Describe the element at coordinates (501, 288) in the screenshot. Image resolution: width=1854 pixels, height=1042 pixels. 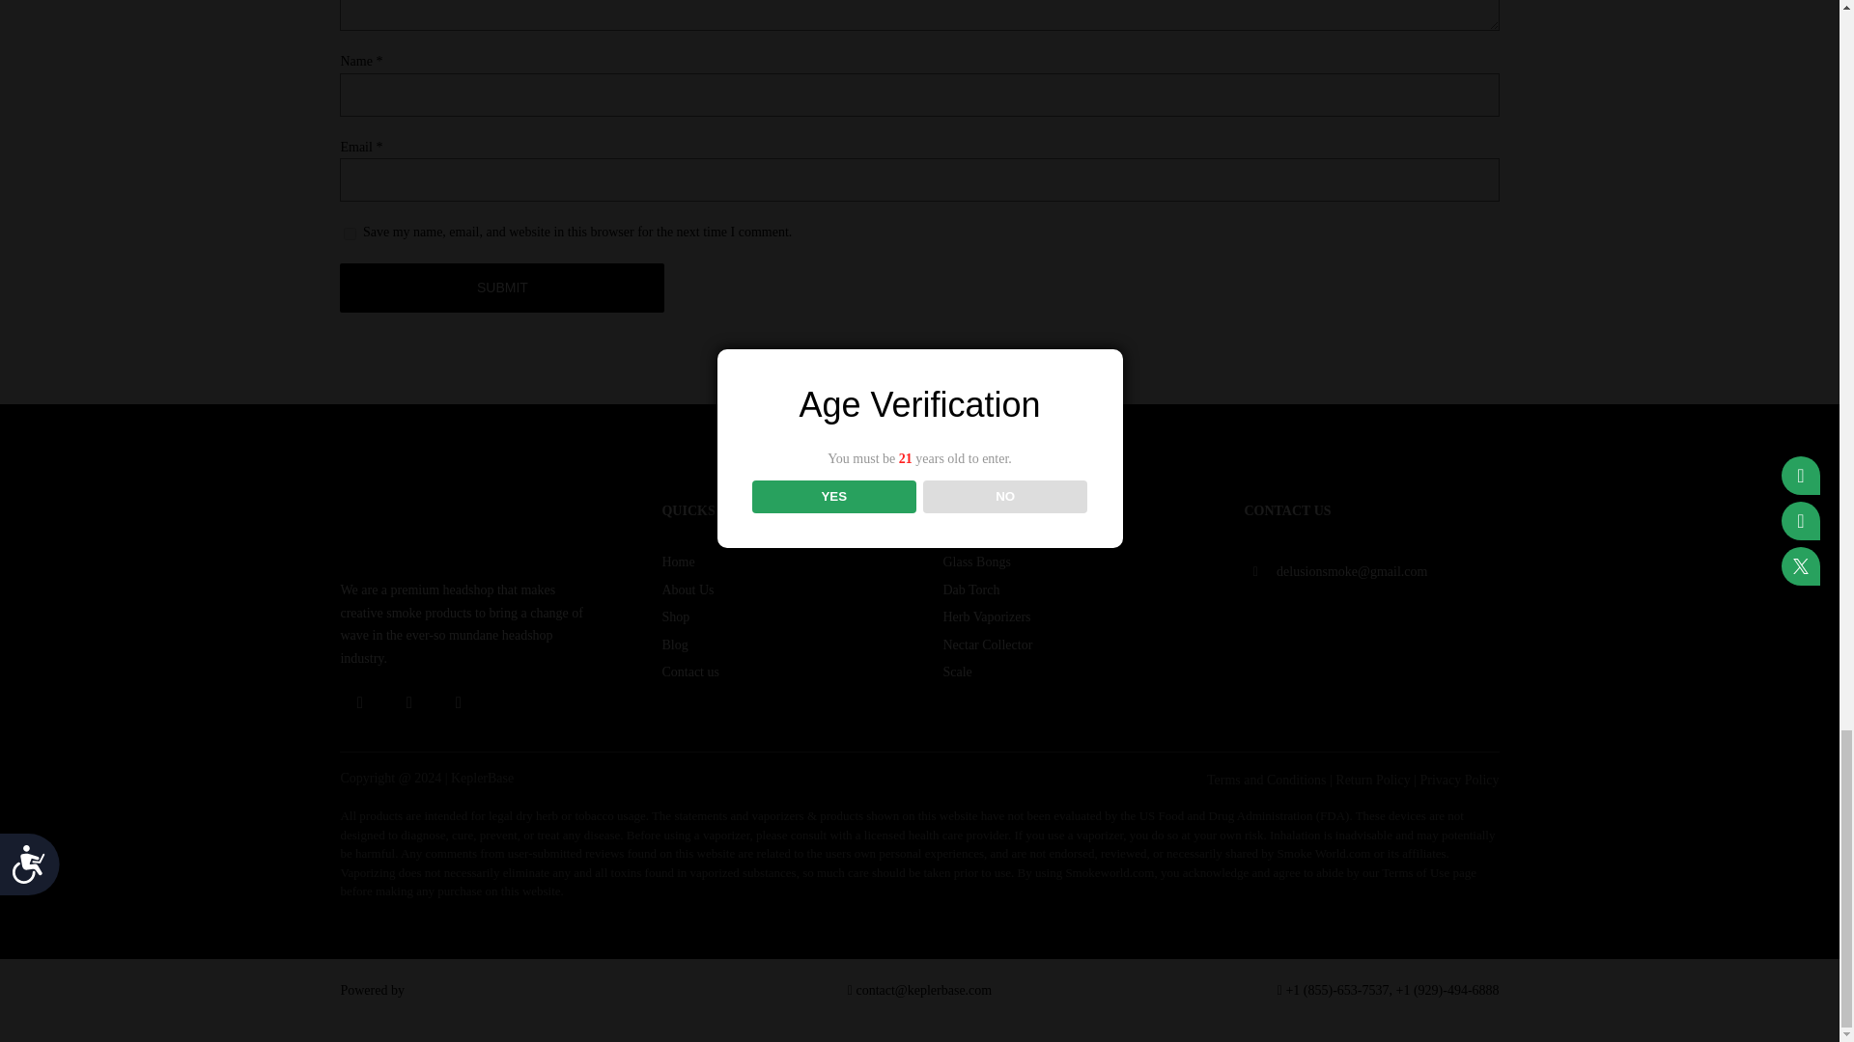
I see `Submit` at that location.